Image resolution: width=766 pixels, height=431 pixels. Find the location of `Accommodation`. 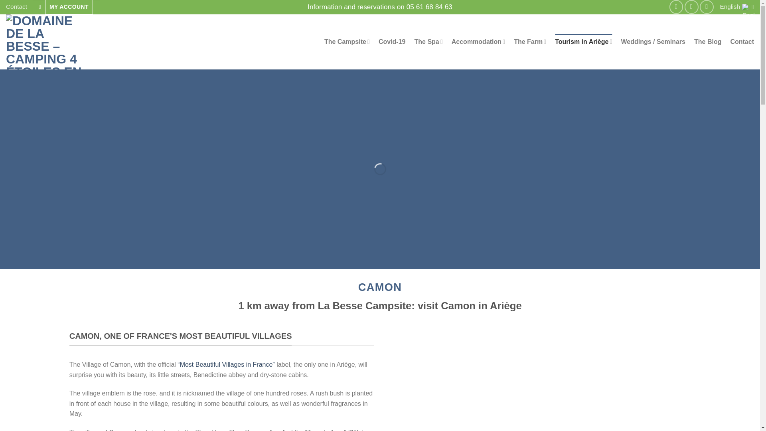

Accommodation is located at coordinates (478, 42).